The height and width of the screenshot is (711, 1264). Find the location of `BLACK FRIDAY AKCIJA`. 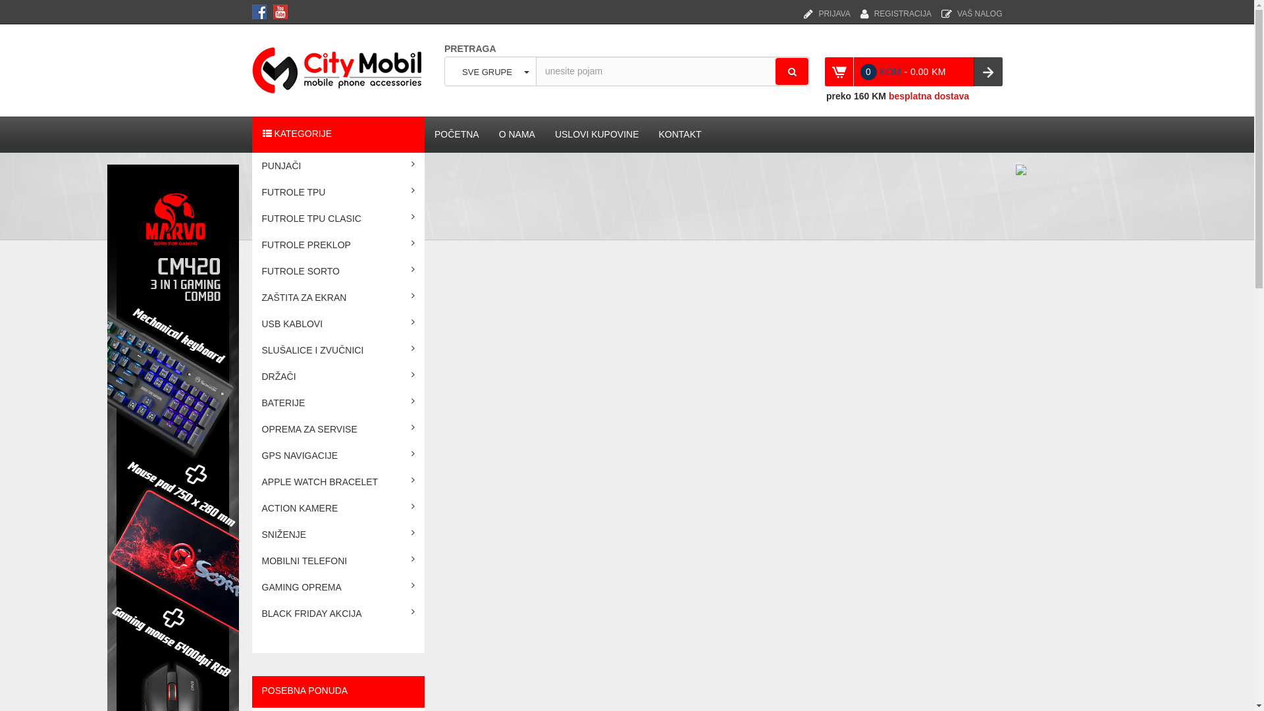

BLACK FRIDAY AKCIJA is located at coordinates (338, 614).